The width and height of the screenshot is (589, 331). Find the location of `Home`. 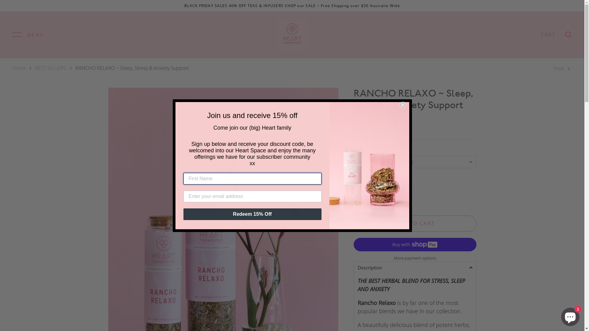

Home is located at coordinates (19, 68).